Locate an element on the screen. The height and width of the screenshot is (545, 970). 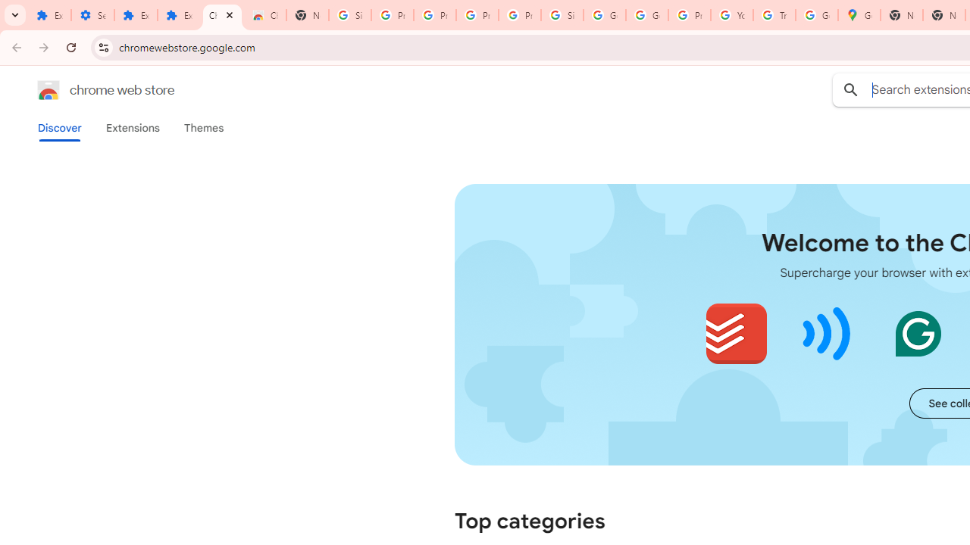
Chrome Web Store logo is located at coordinates (48, 89).